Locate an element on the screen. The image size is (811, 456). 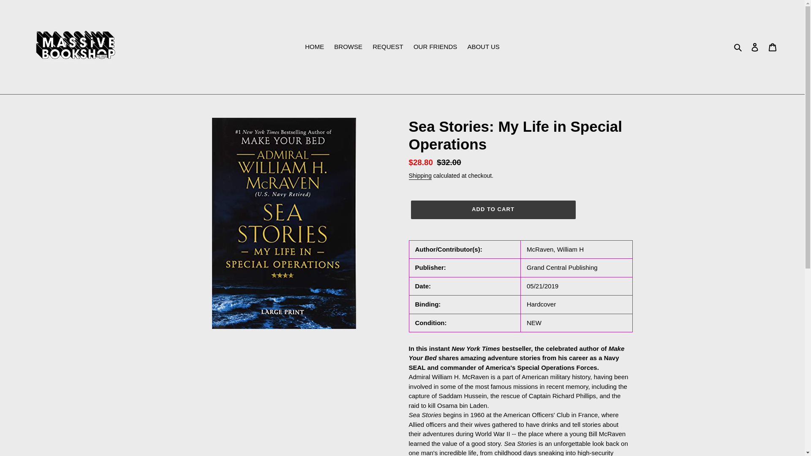
HOME is located at coordinates (314, 47).